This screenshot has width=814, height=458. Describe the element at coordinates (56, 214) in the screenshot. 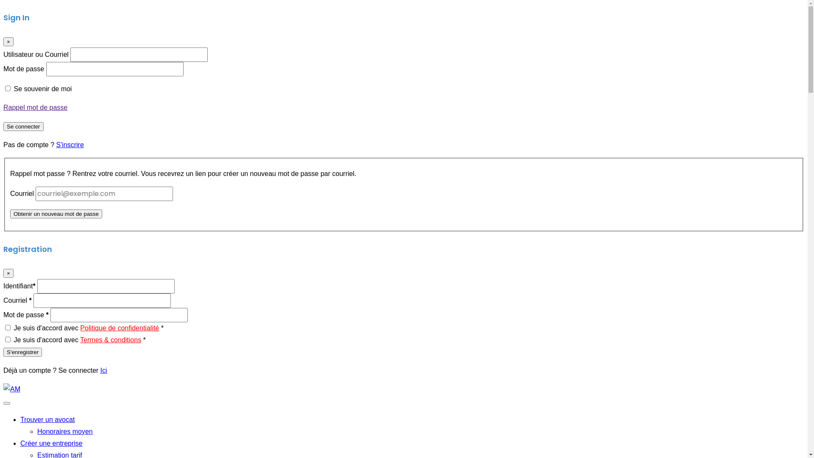

I see `Obtenir un nouveau mot de passe` at that location.